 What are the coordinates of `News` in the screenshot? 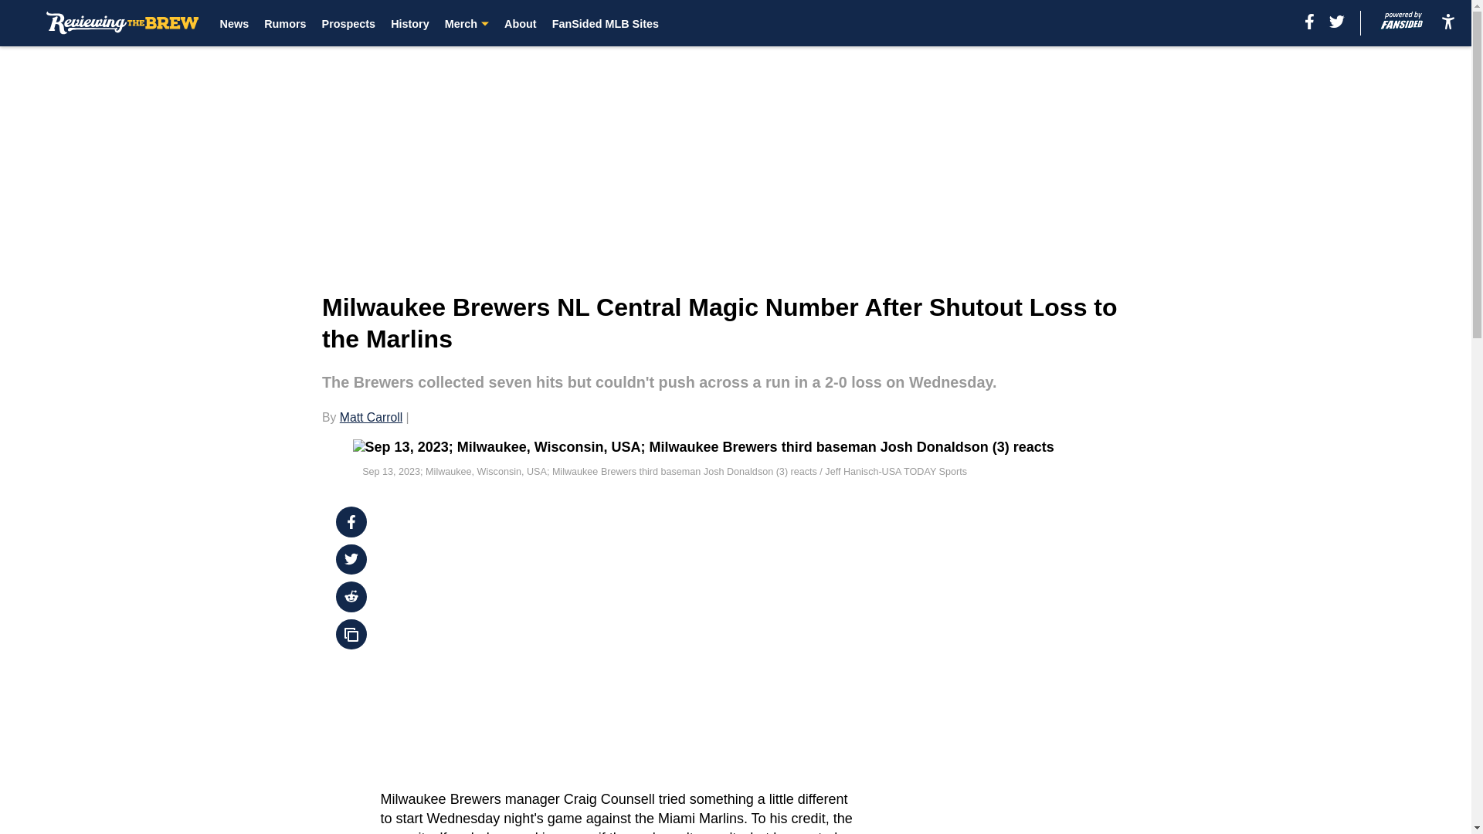 It's located at (234, 23).